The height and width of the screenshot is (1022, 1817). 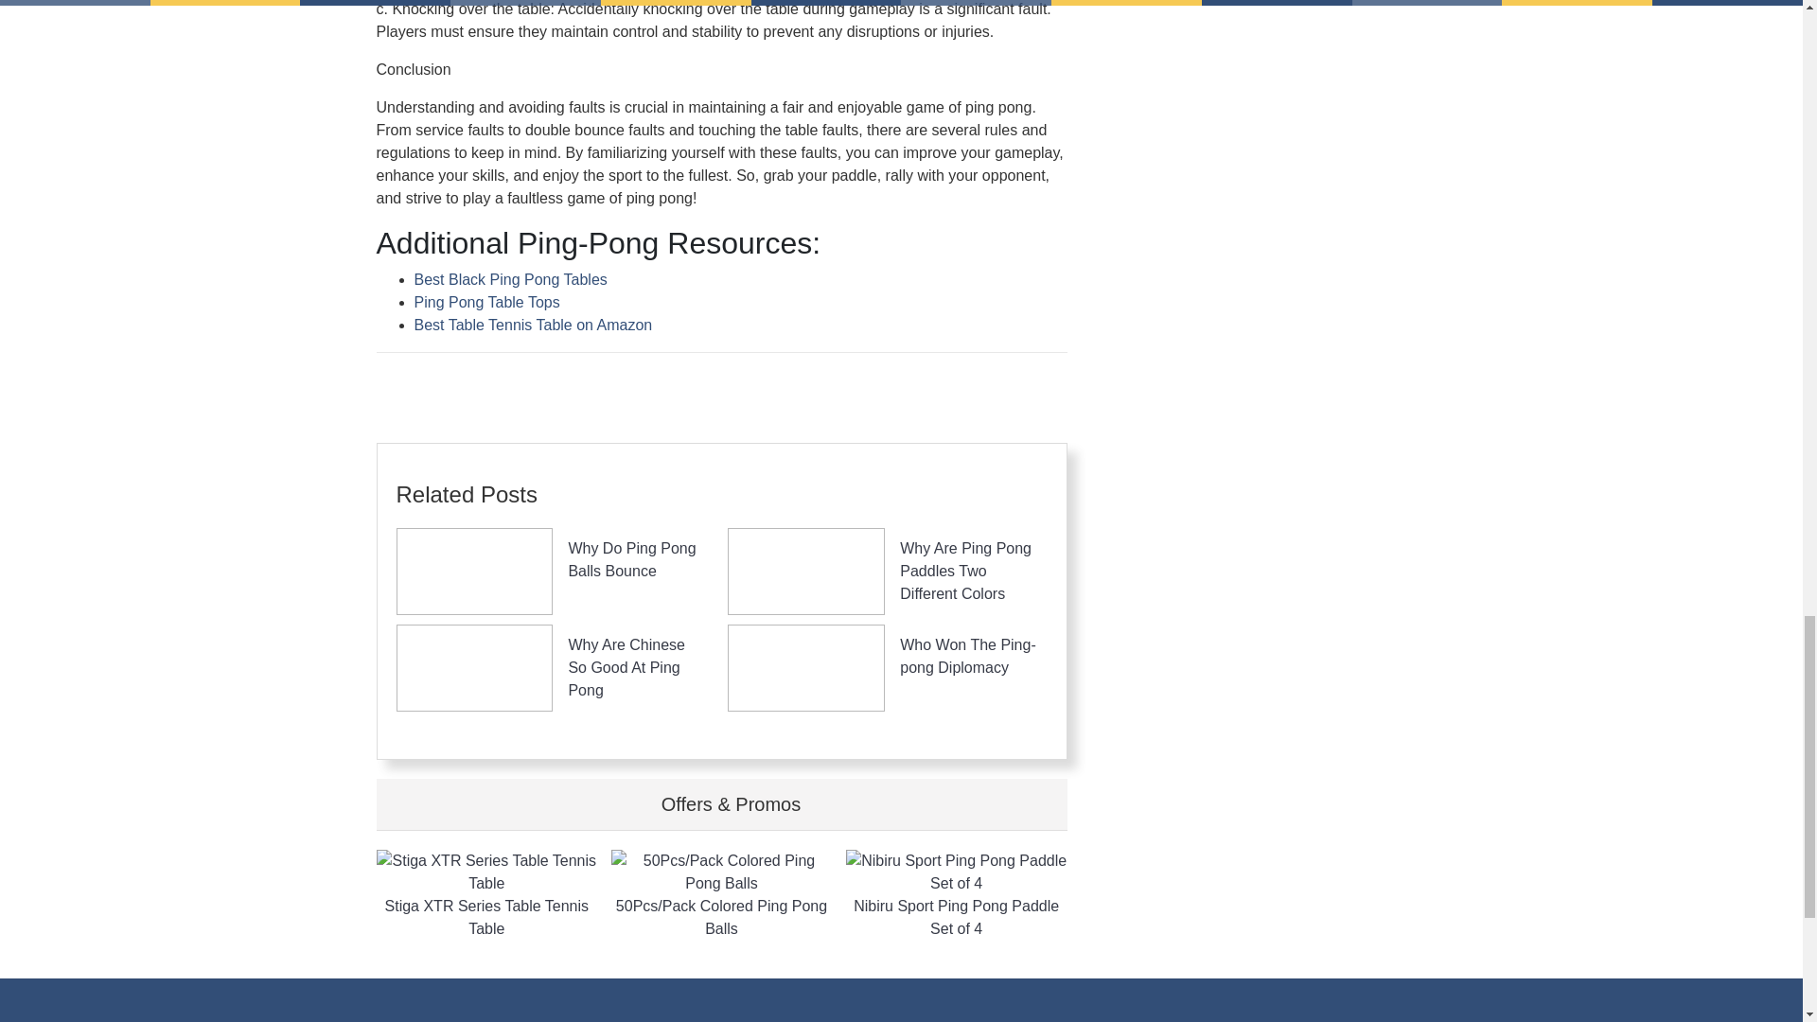 I want to click on Why Do Ping Pong Balls Bounce, so click(x=631, y=560).